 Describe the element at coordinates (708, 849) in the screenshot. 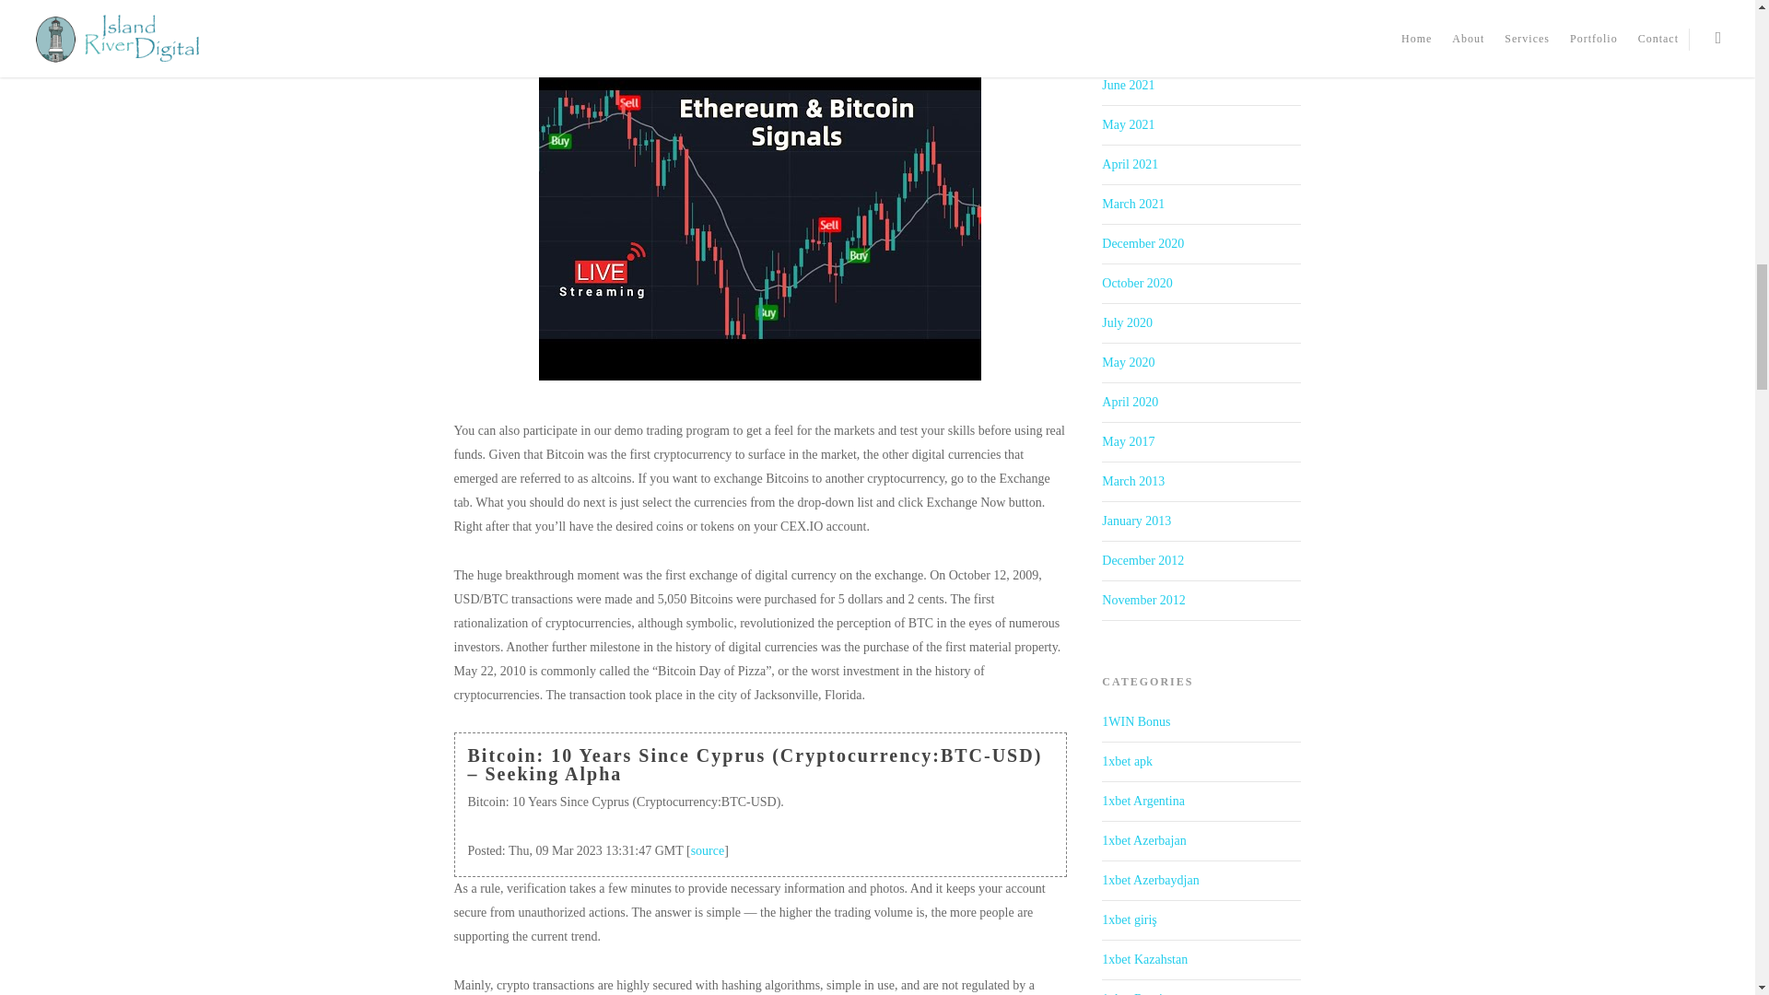

I see `source` at that location.